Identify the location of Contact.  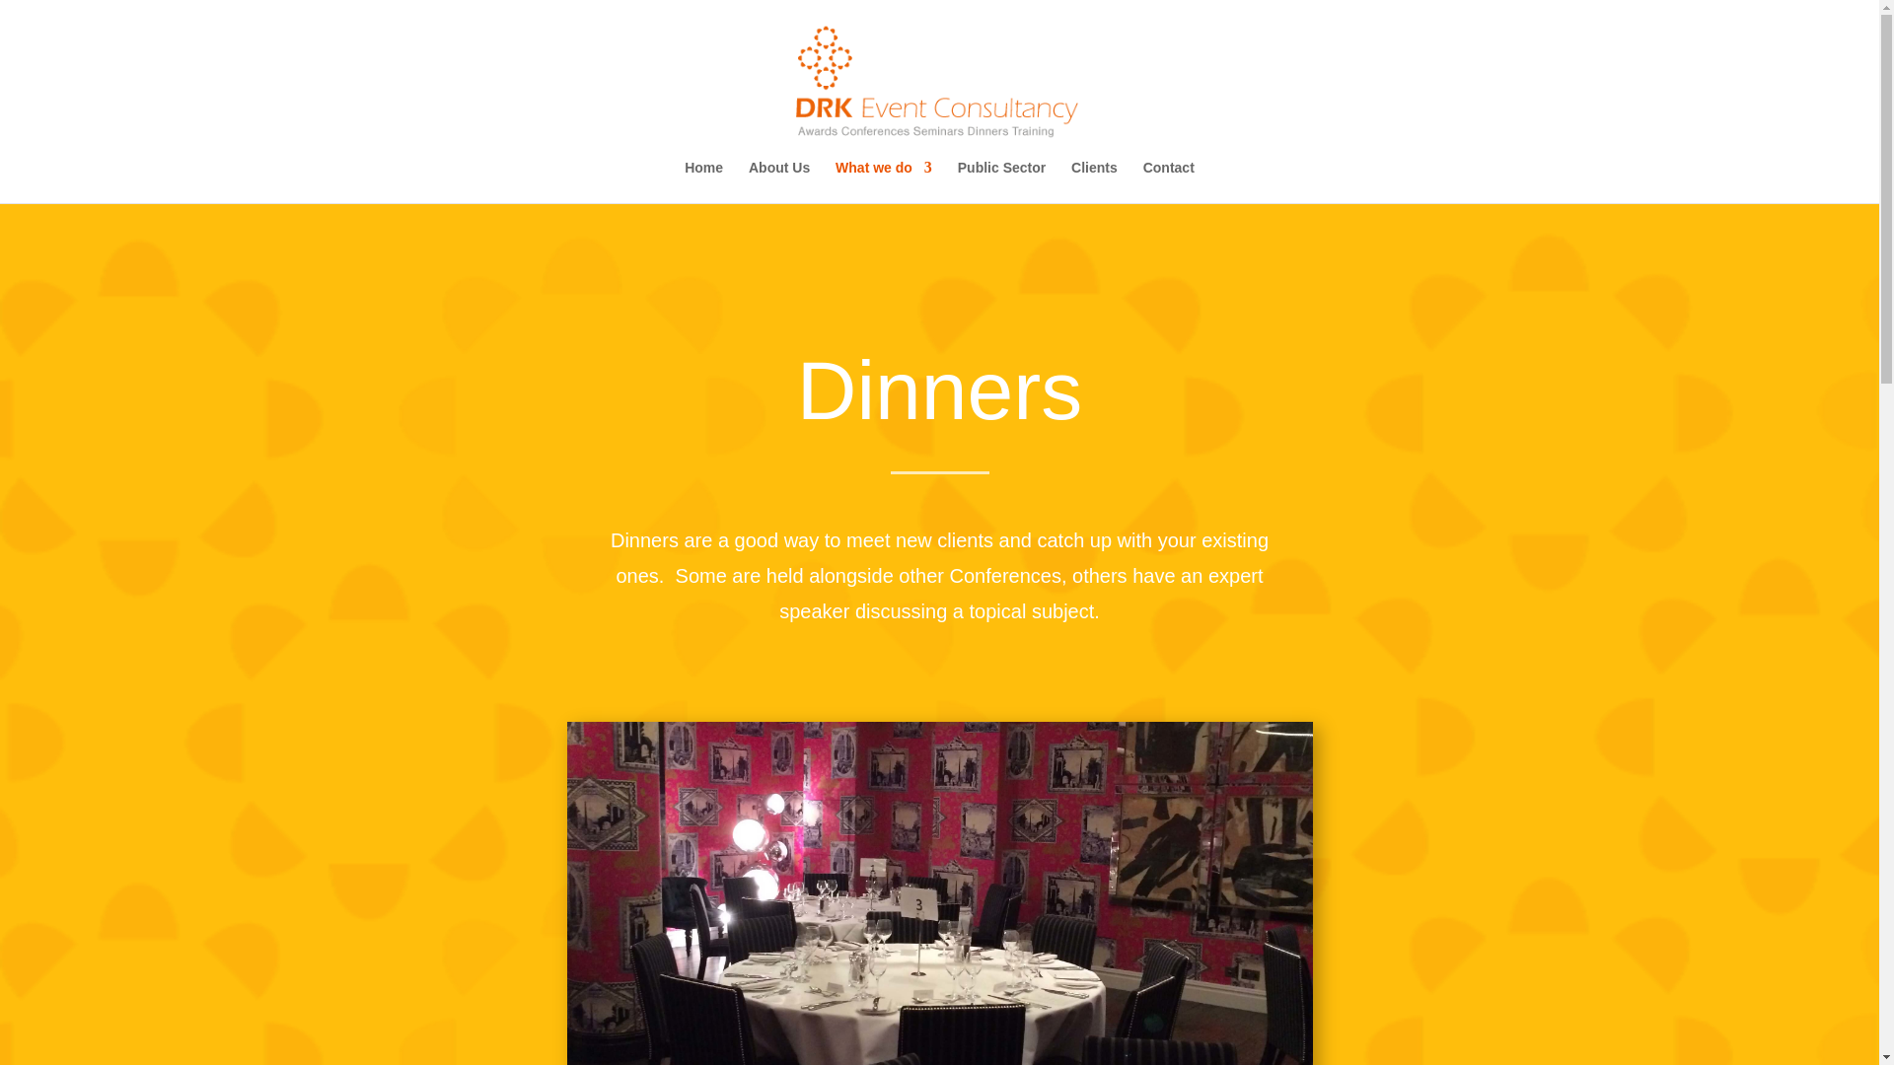
(1169, 181).